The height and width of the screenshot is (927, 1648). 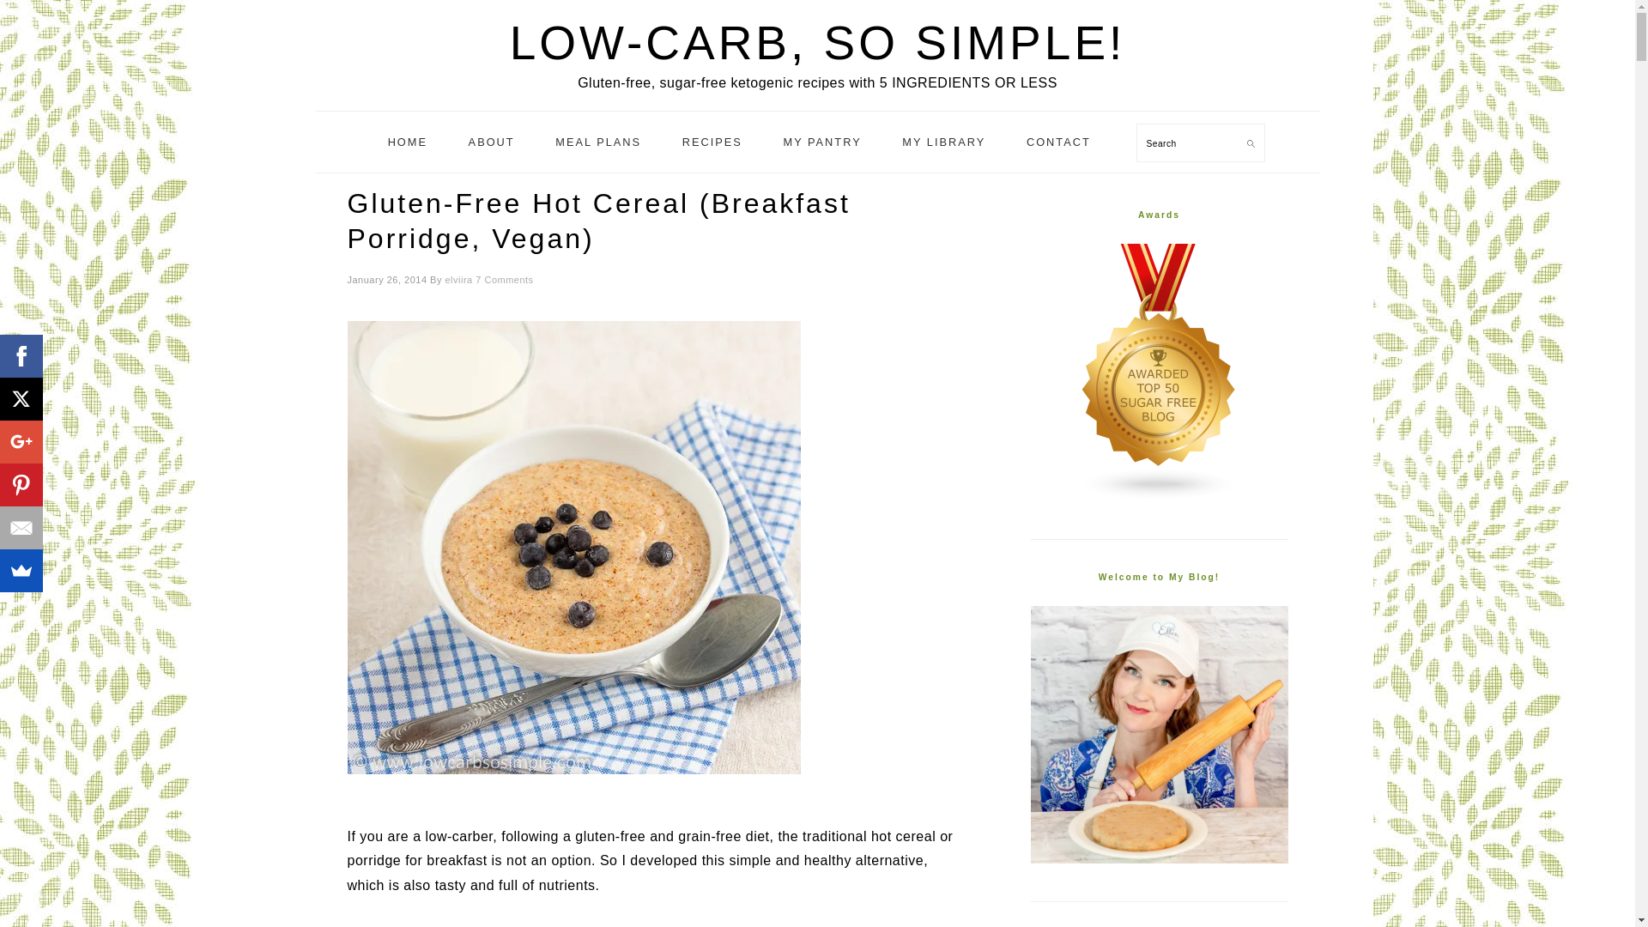 What do you see at coordinates (712, 142) in the screenshot?
I see `RECIPES` at bounding box center [712, 142].